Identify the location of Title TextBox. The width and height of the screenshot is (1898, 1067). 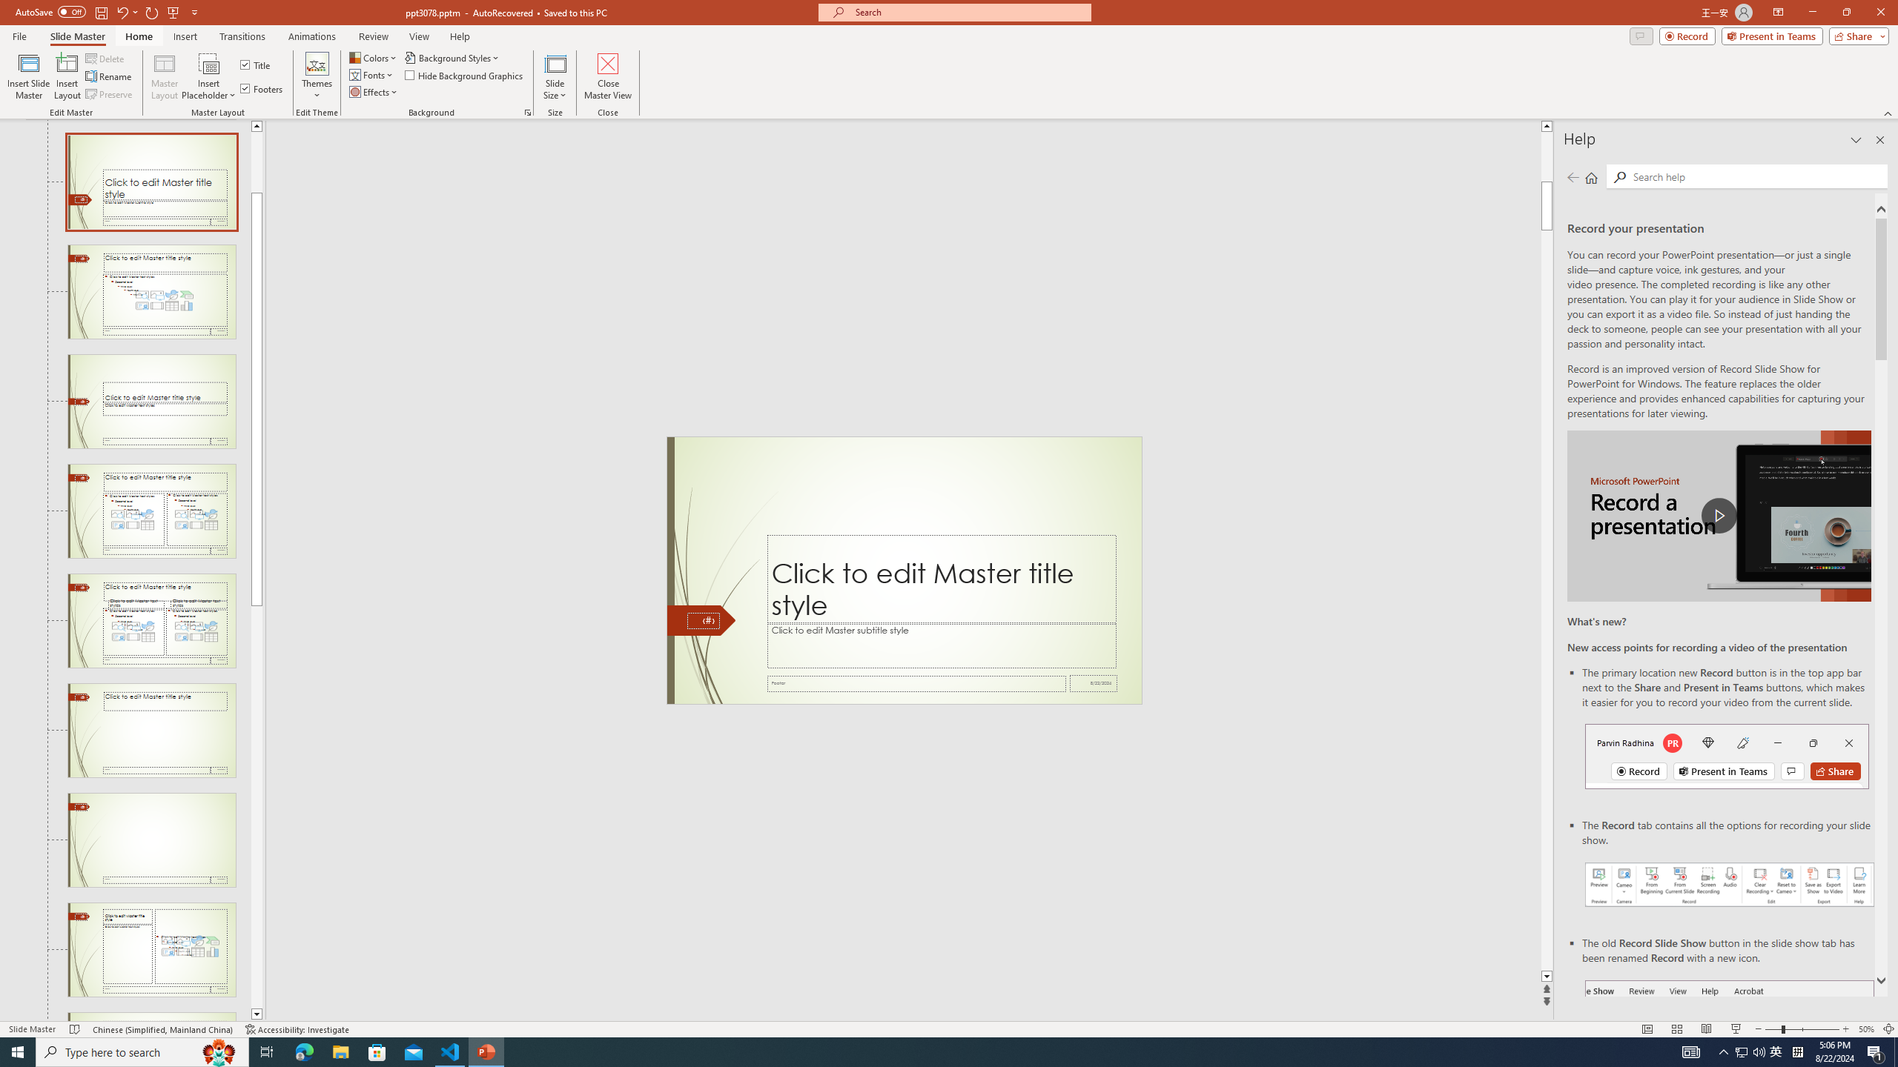
(942, 579).